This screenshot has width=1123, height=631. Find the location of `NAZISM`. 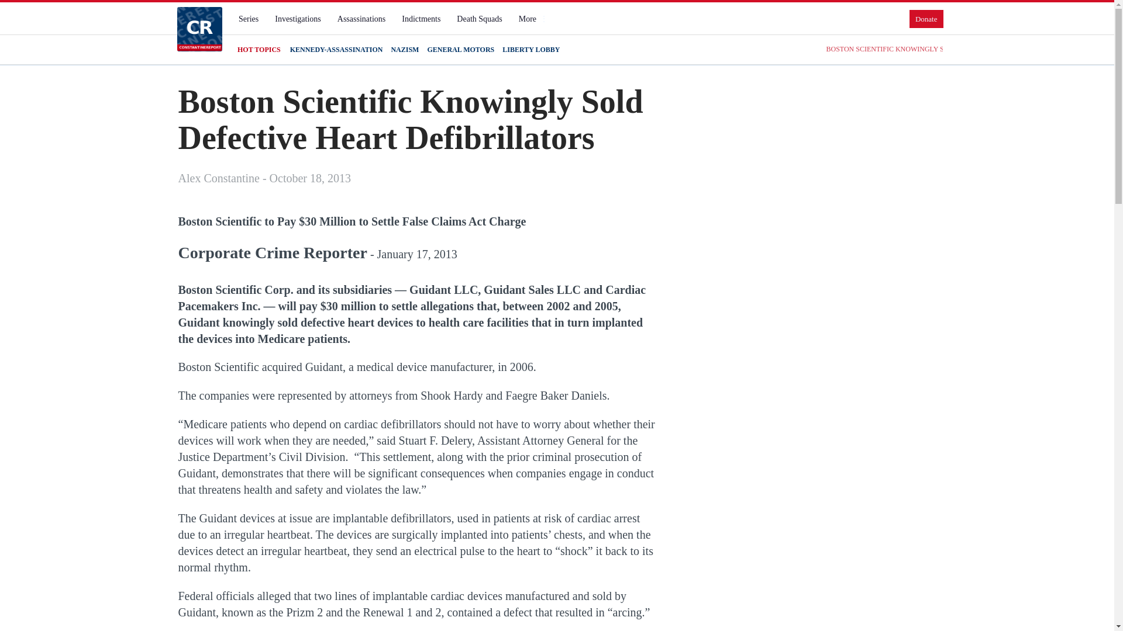

NAZISM is located at coordinates (405, 50).